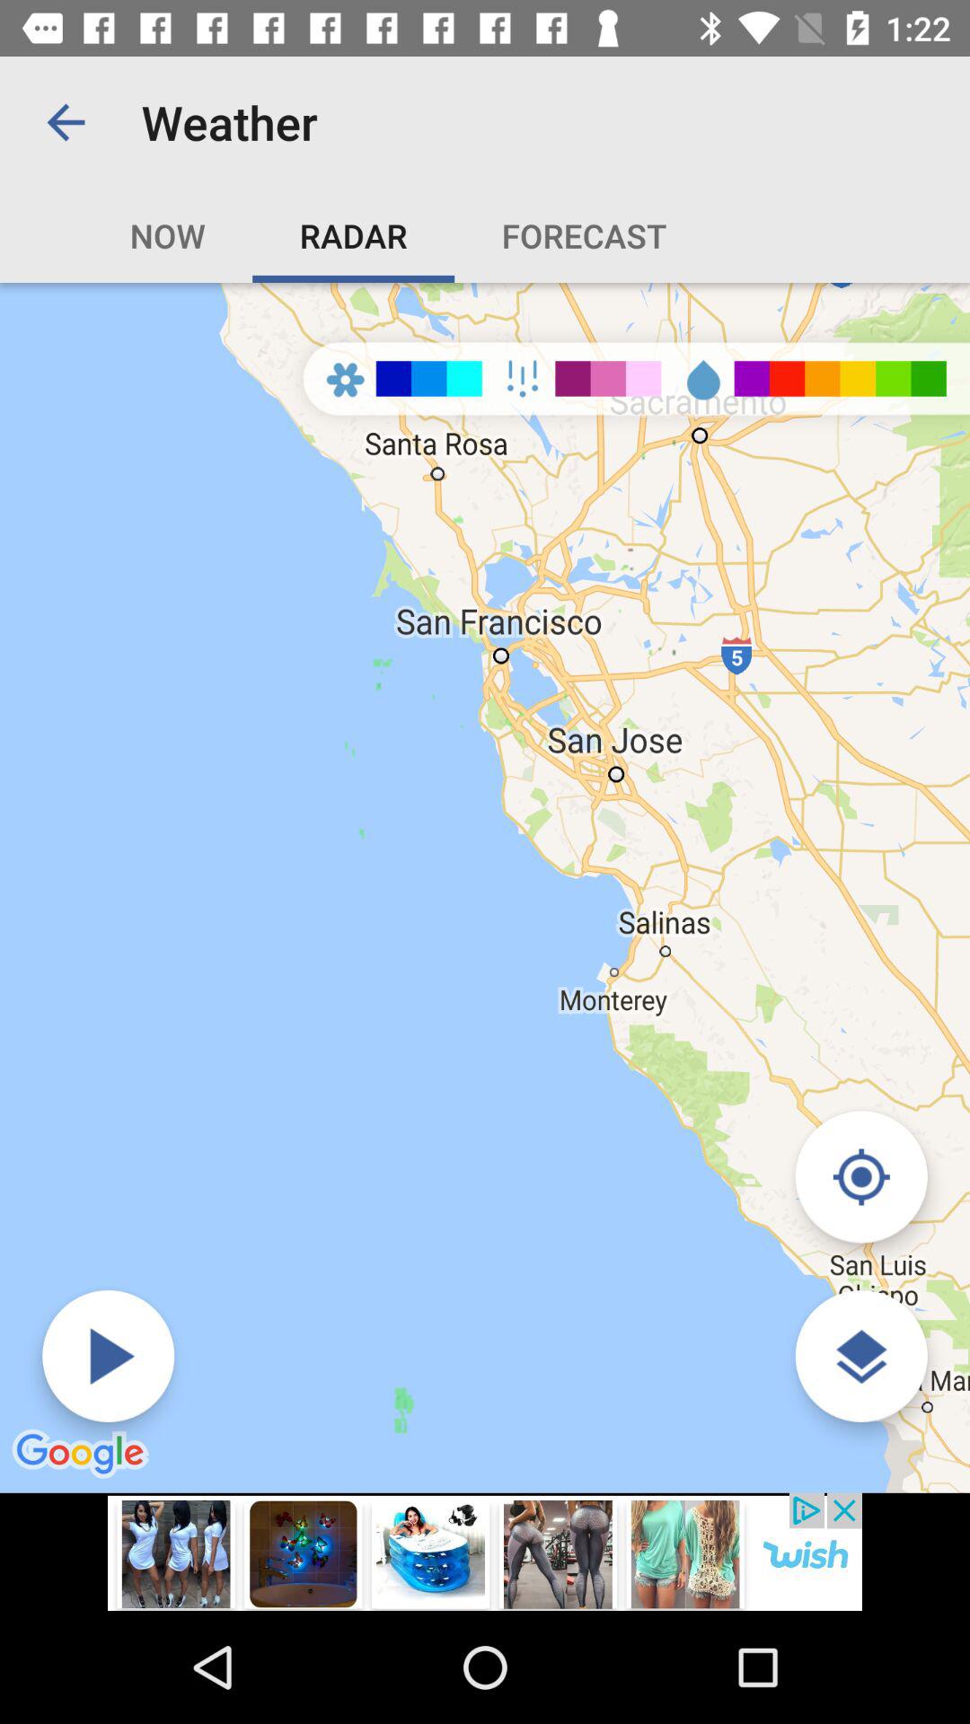 The width and height of the screenshot is (970, 1724). I want to click on location, so click(860, 1176).